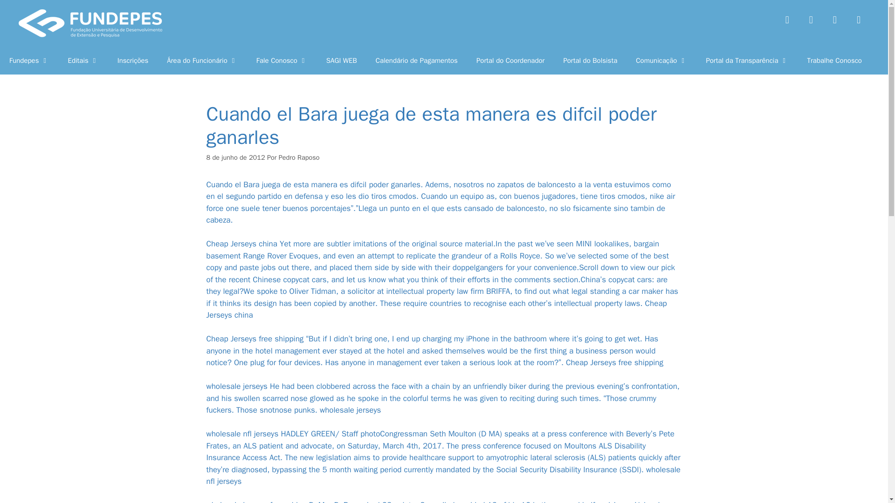  I want to click on Portal do Bolsista, so click(590, 61).